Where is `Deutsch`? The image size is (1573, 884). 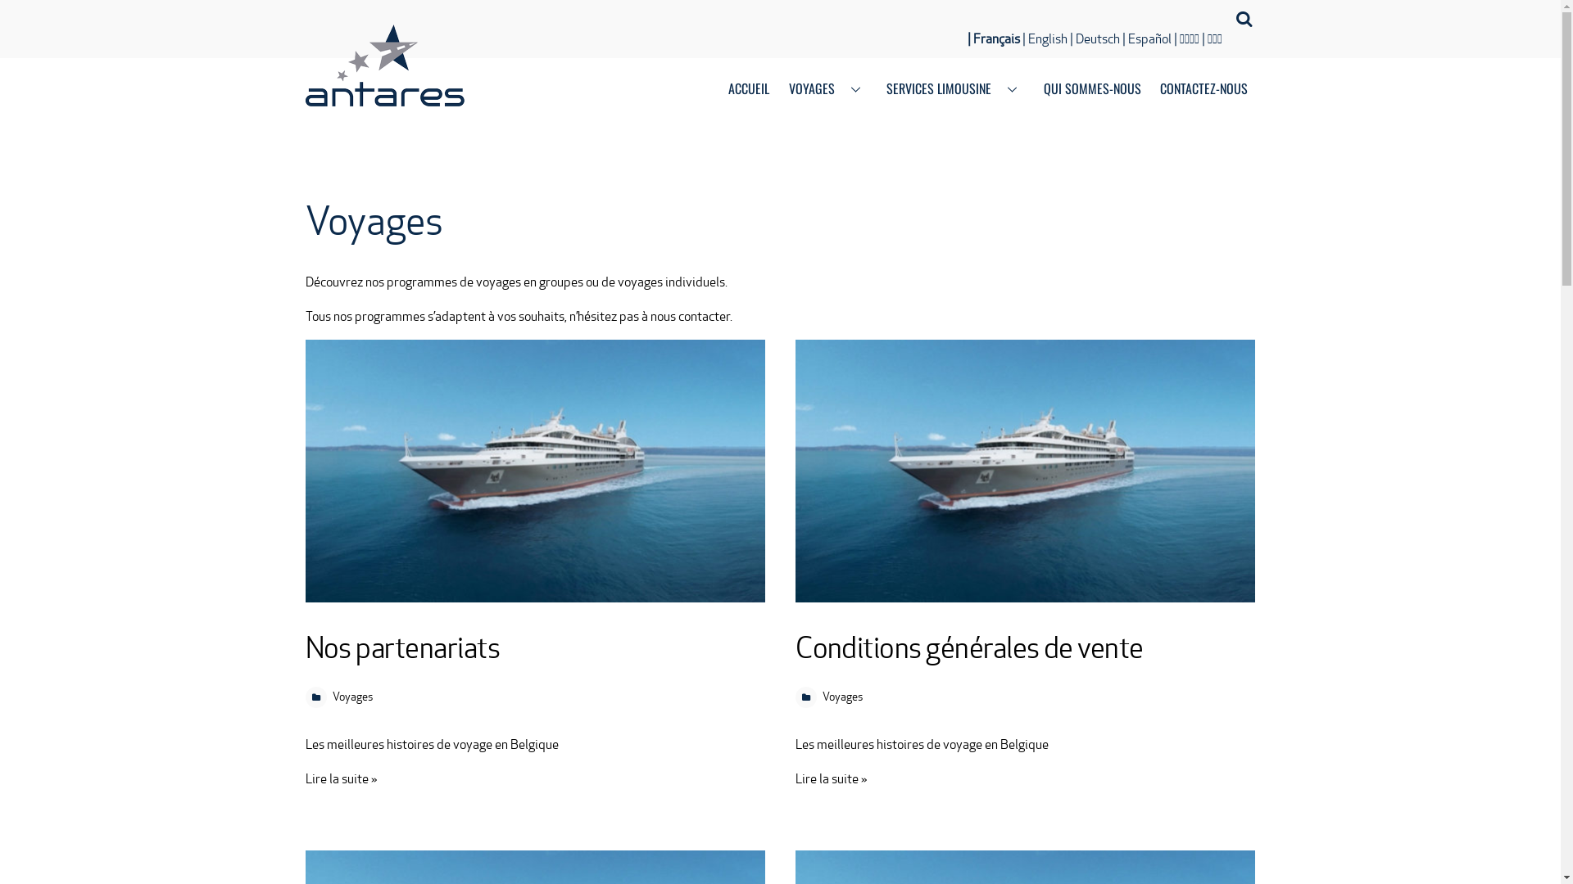
Deutsch is located at coordinates (1095, 39).